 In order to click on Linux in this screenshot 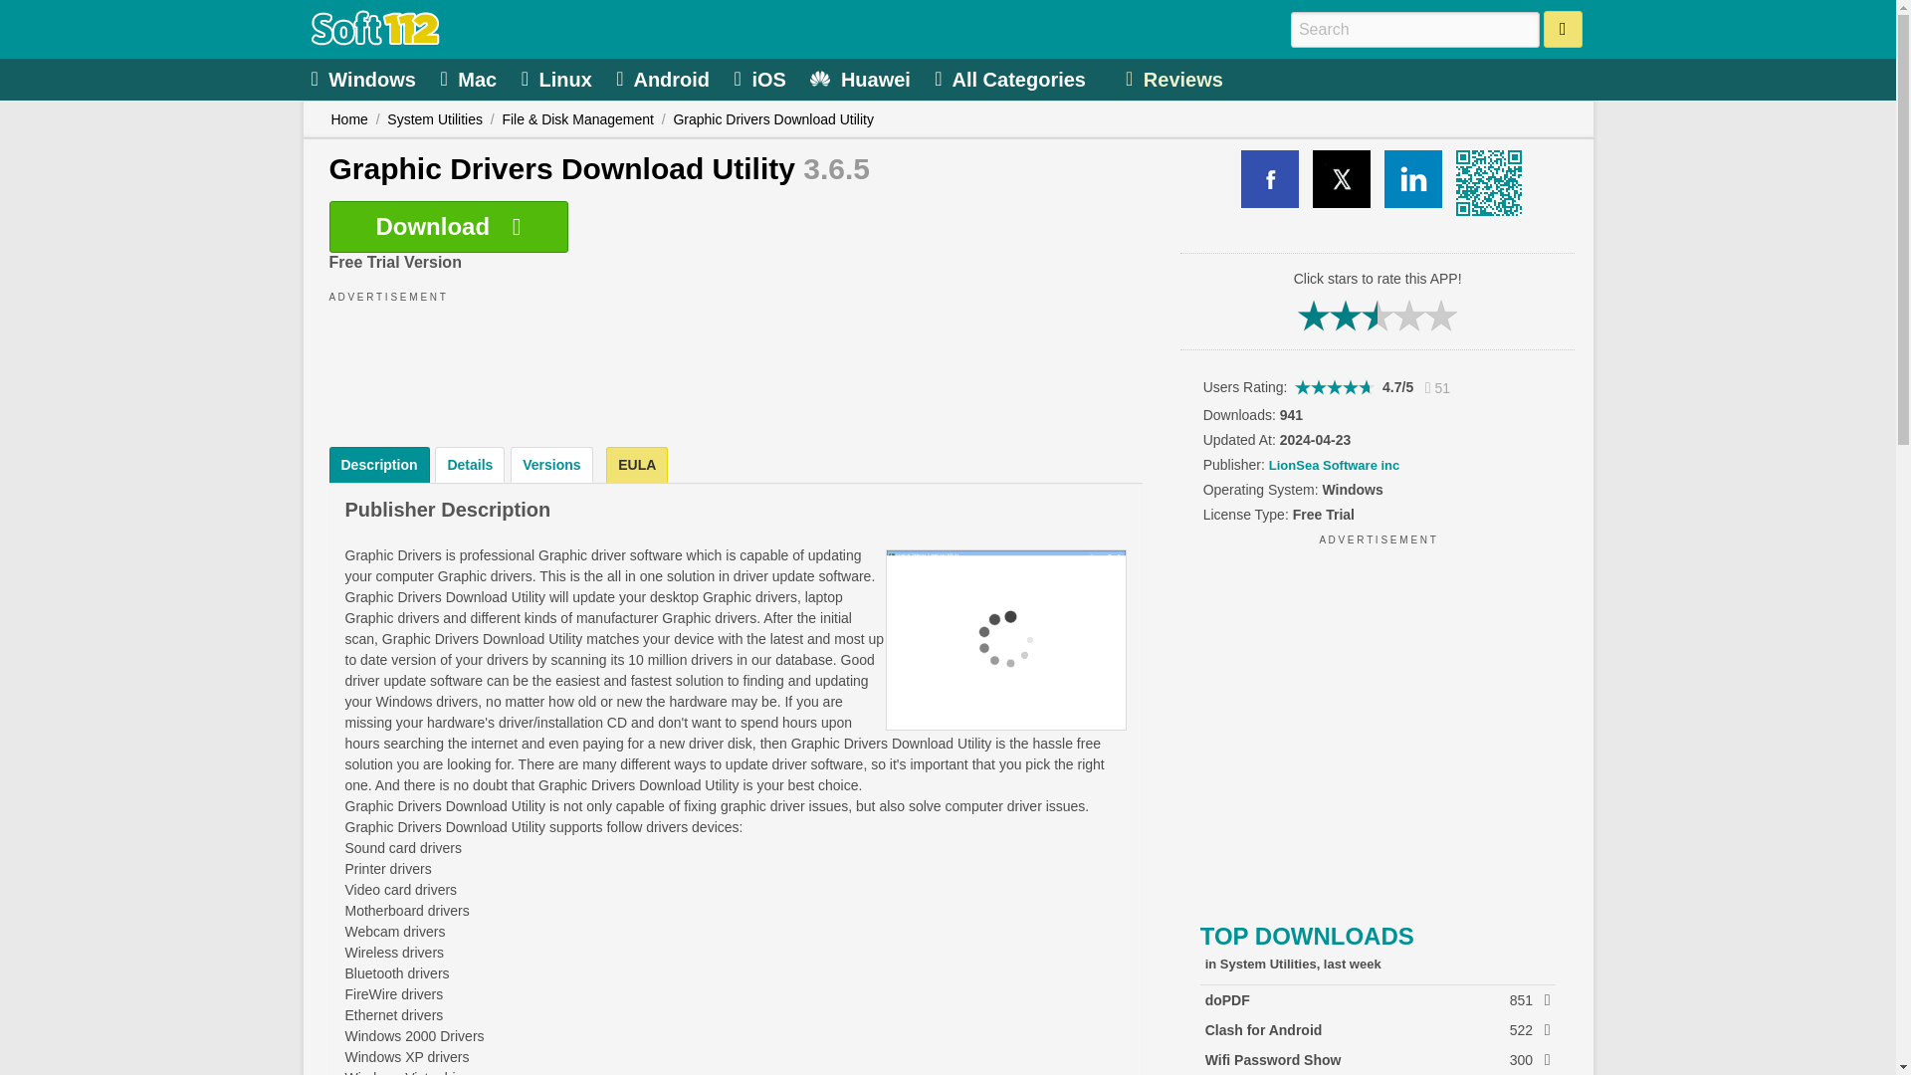, I will do `click(665, 78)`.